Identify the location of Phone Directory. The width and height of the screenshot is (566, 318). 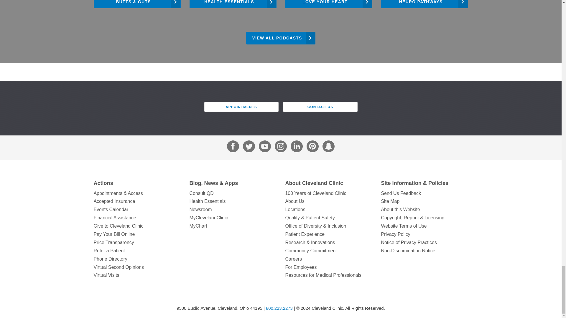
(137, 259).